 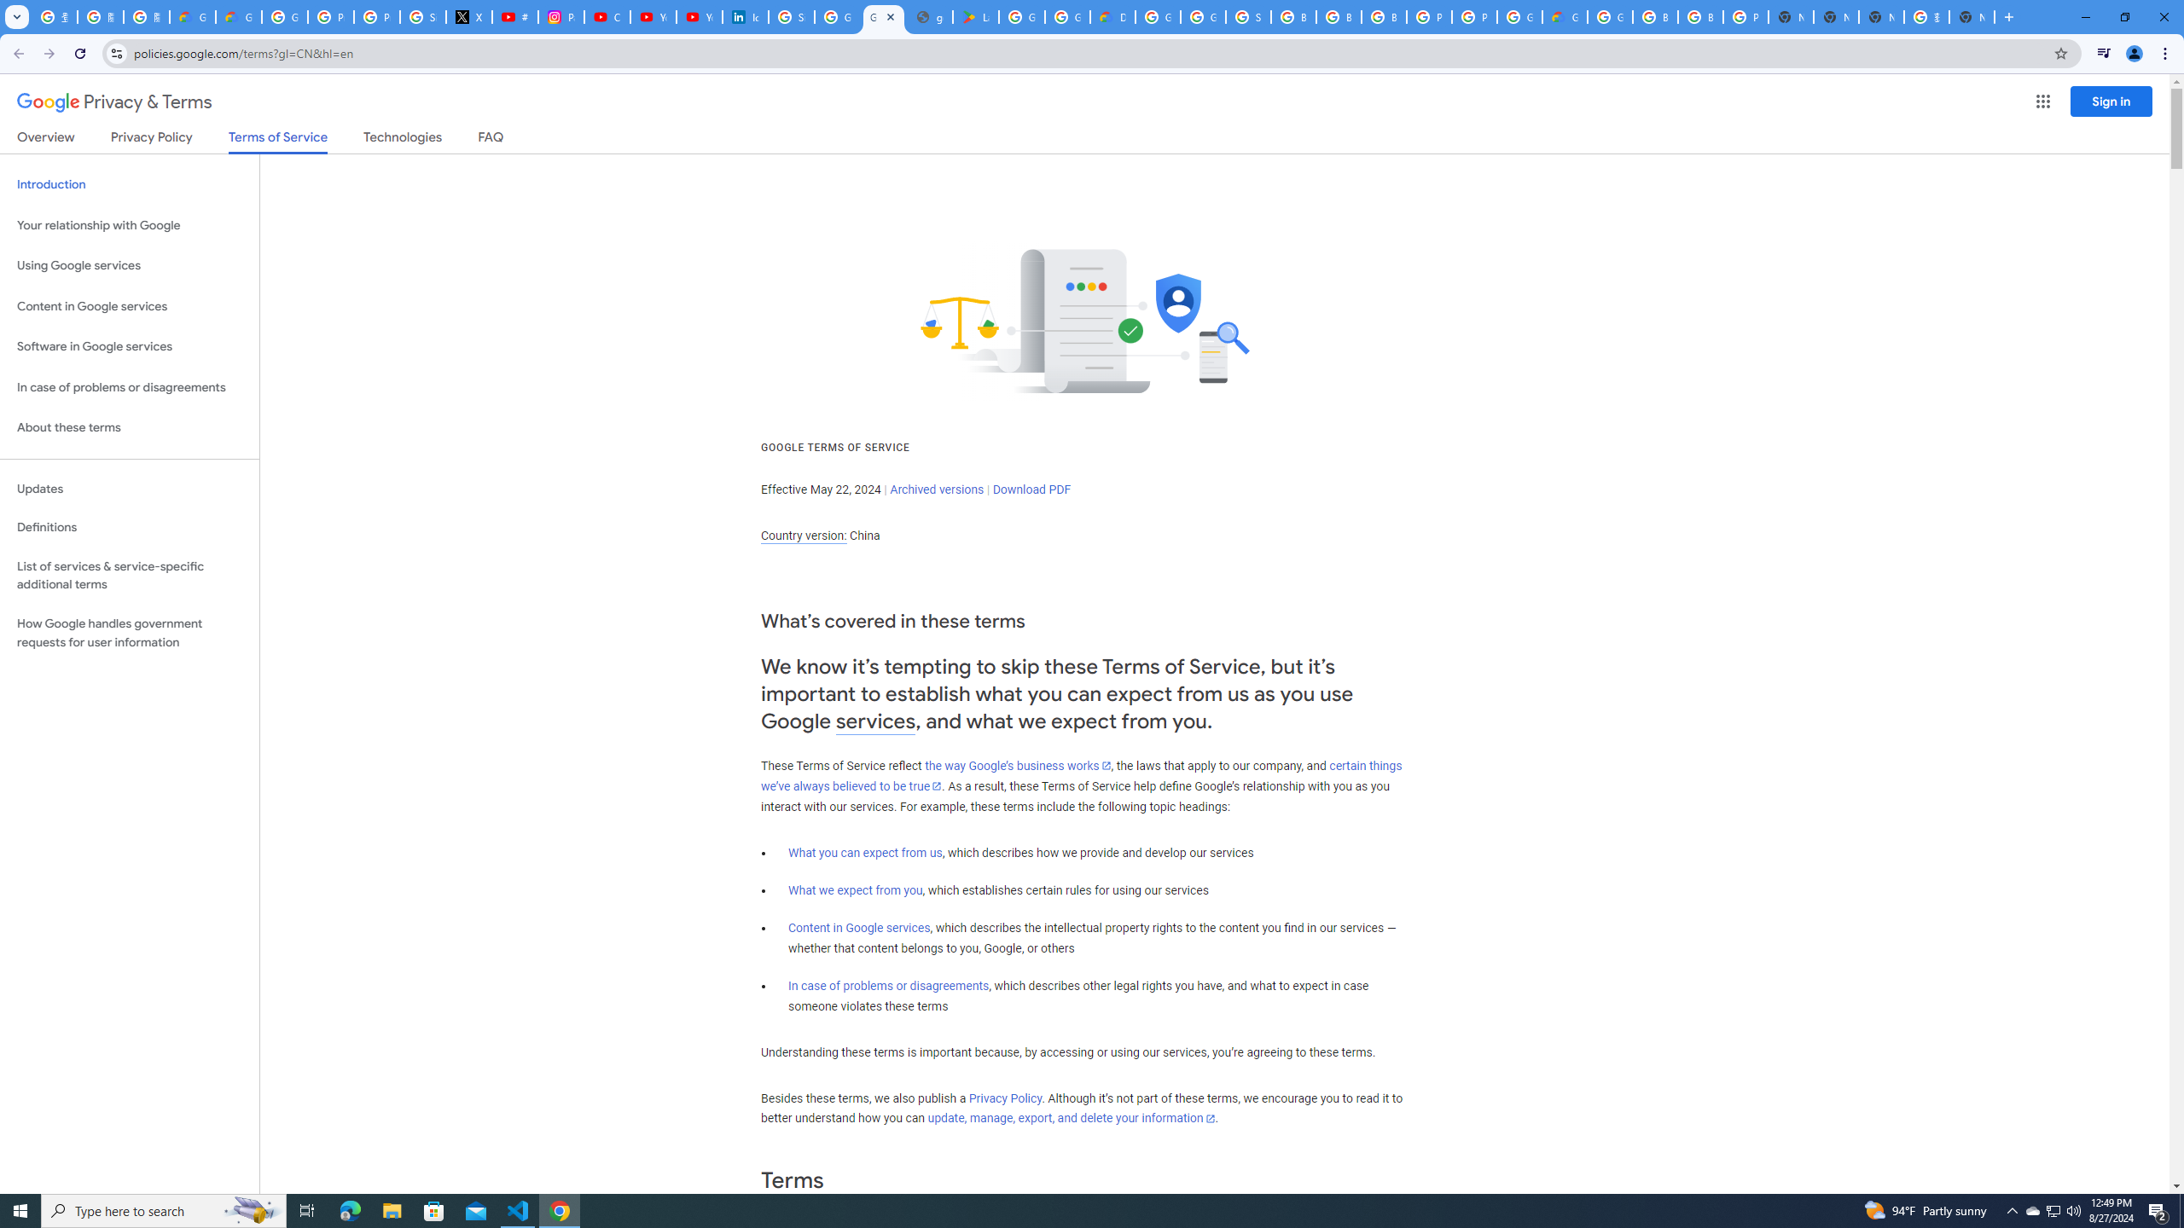 What do you see at coordinates (469, 17) in the screenshot?
I see `X` at bounding box center [469, 17].